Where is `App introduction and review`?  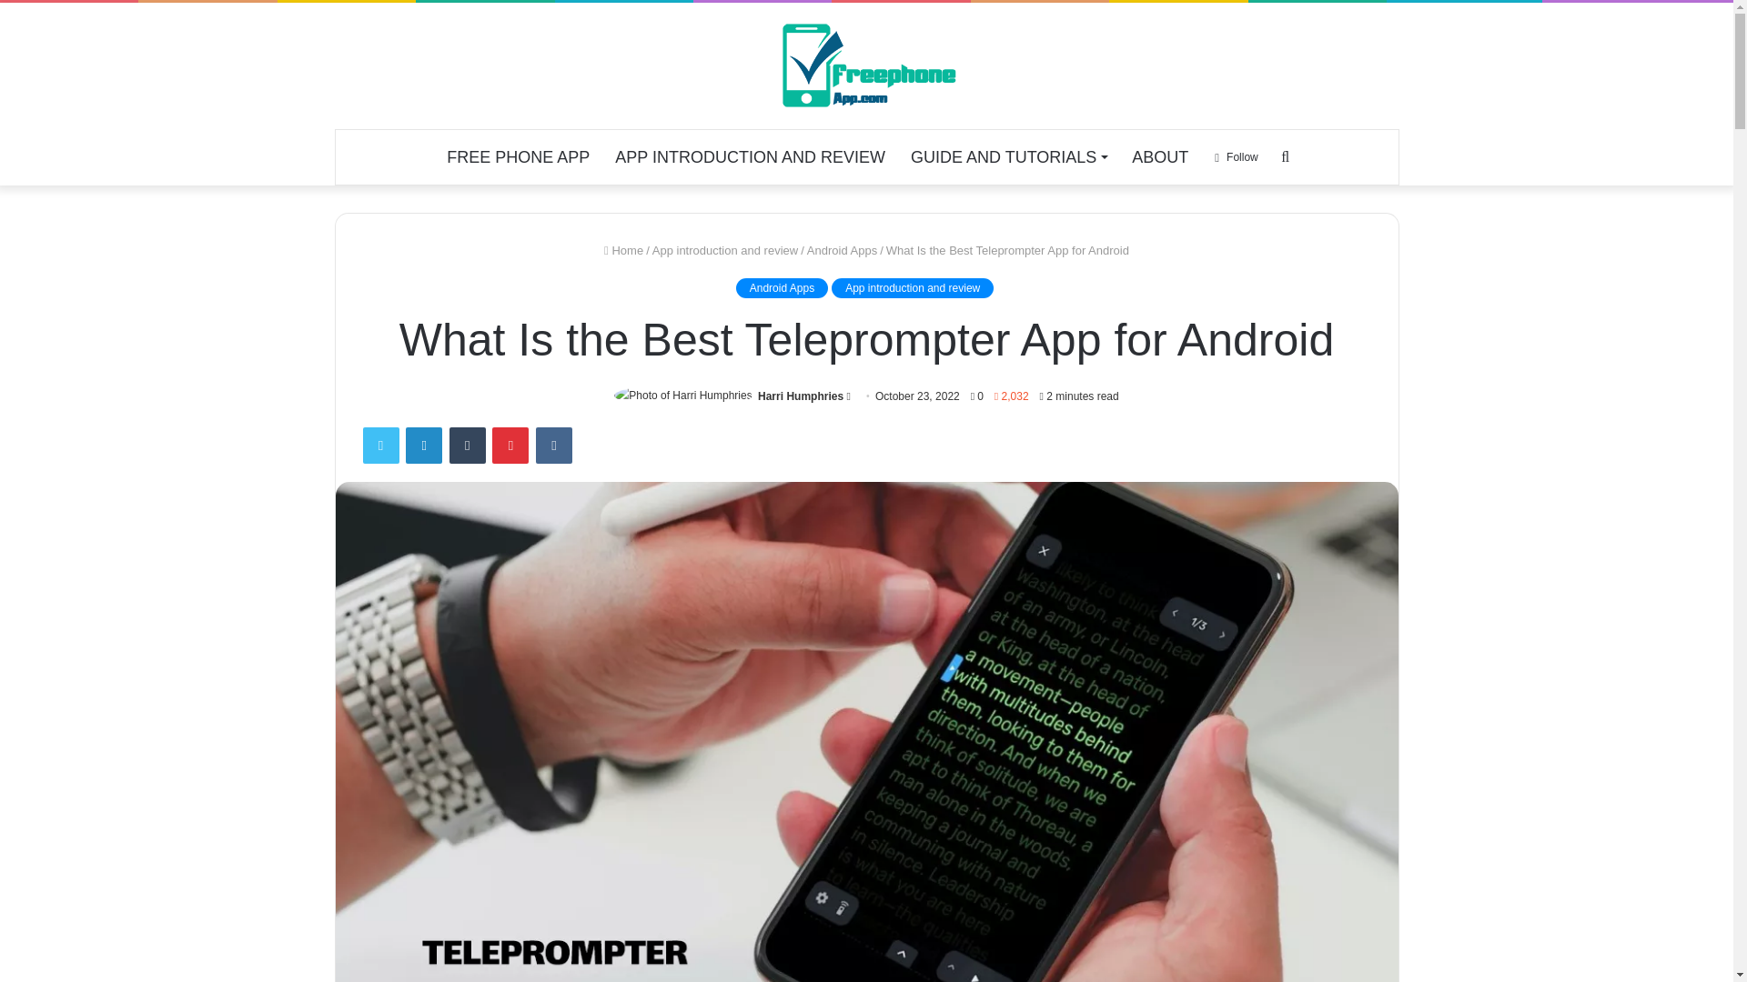
App introduction and review is located at coordinates (724, 249).